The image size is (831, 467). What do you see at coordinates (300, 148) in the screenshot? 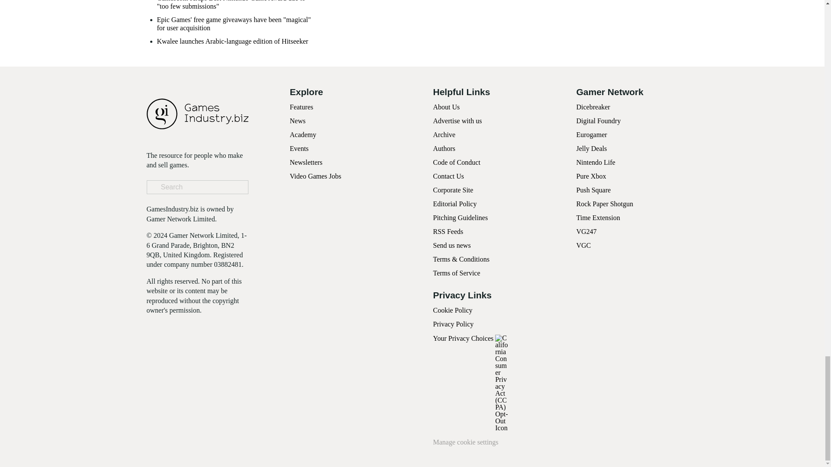
I see `Events` at bounding box center [300, 148].